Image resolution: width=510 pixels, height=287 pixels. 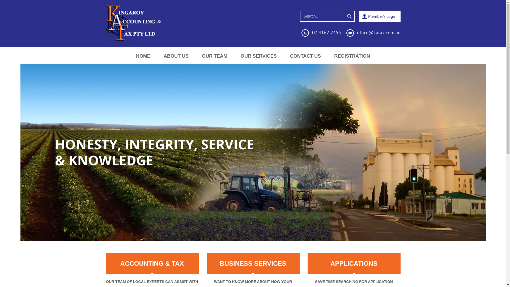 I want to click on OUR TEAM, so click(x=215, y=56).